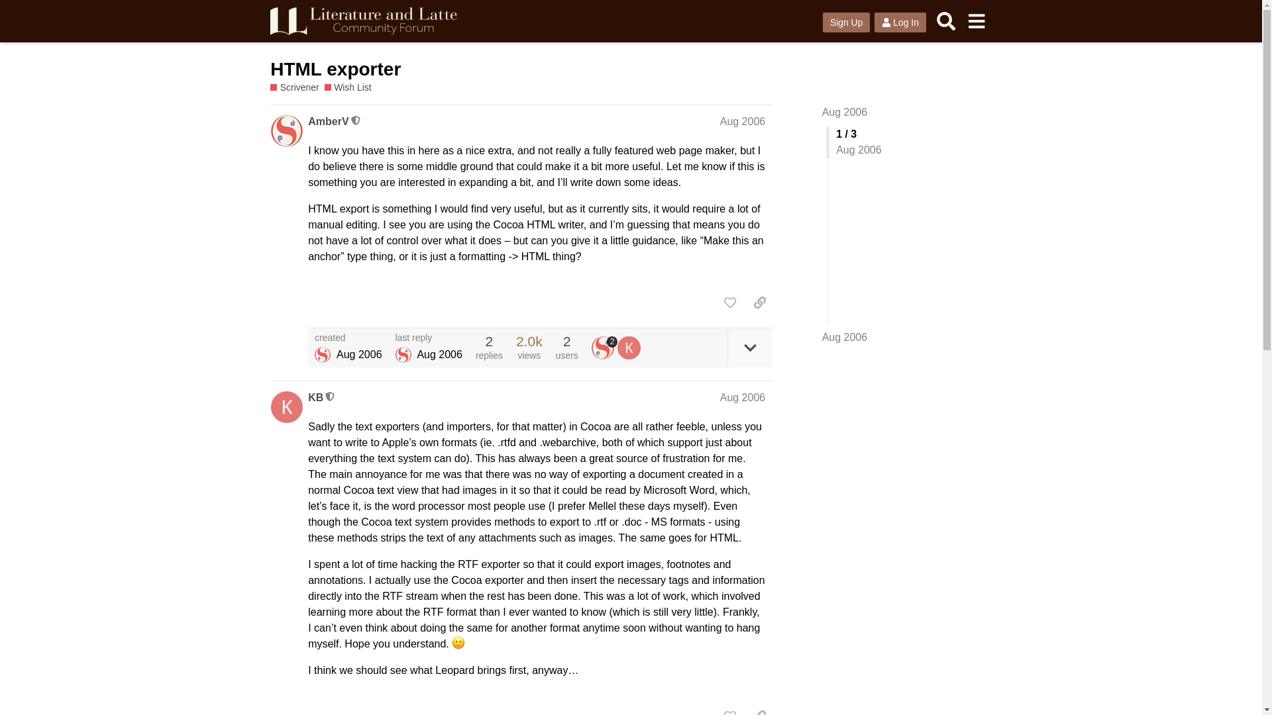  What do you see at coordinates (429, 338) in the screenshot?
I see `last reply` at bounding box center [429, 338].